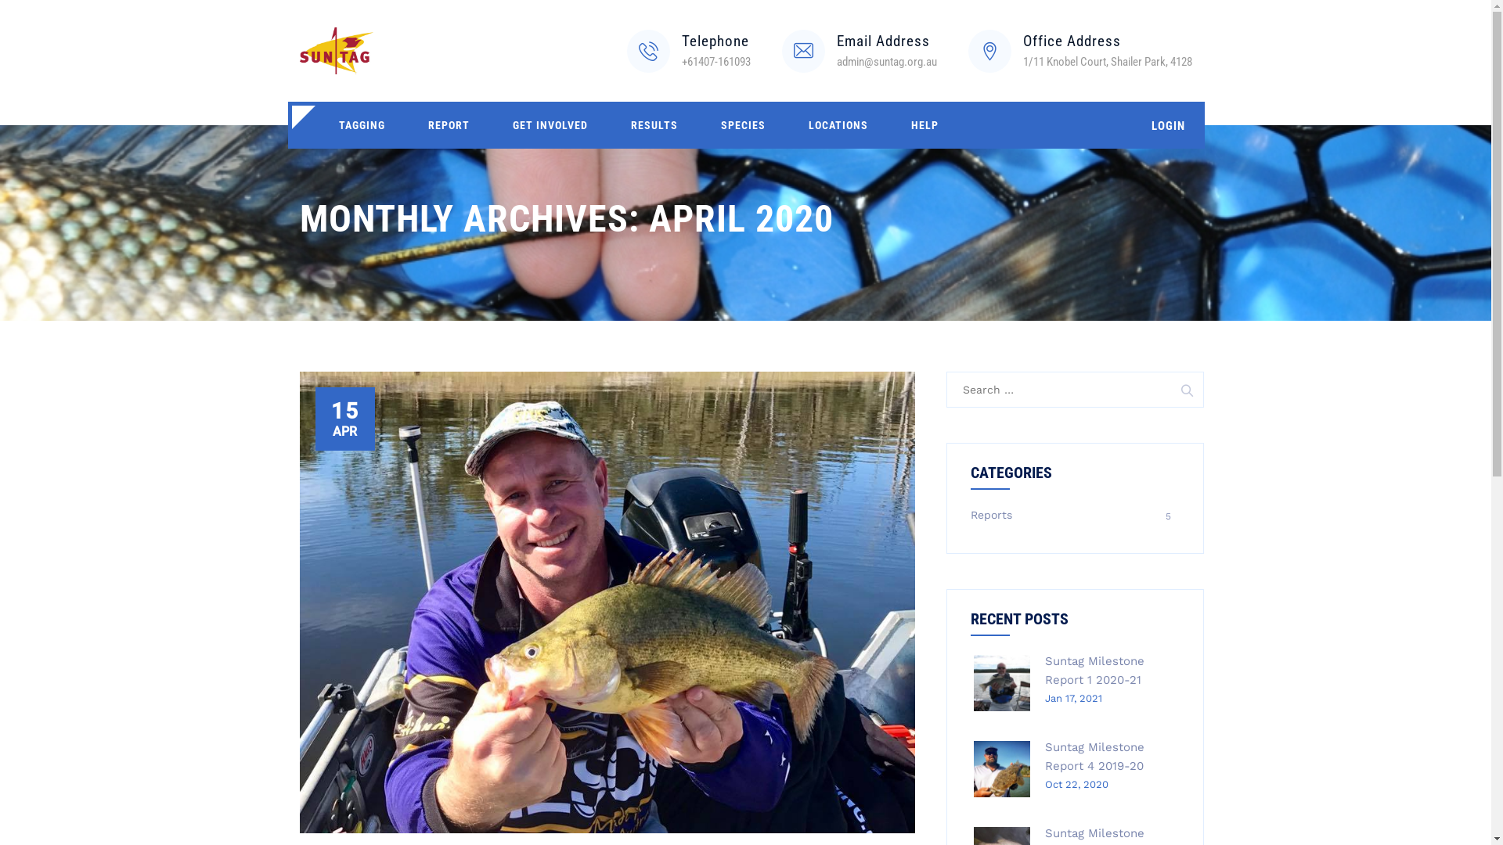  What do you see at coordinates (743, 125) in the screenshot?
I see `SPECIES` at bounding box center [743, 125].